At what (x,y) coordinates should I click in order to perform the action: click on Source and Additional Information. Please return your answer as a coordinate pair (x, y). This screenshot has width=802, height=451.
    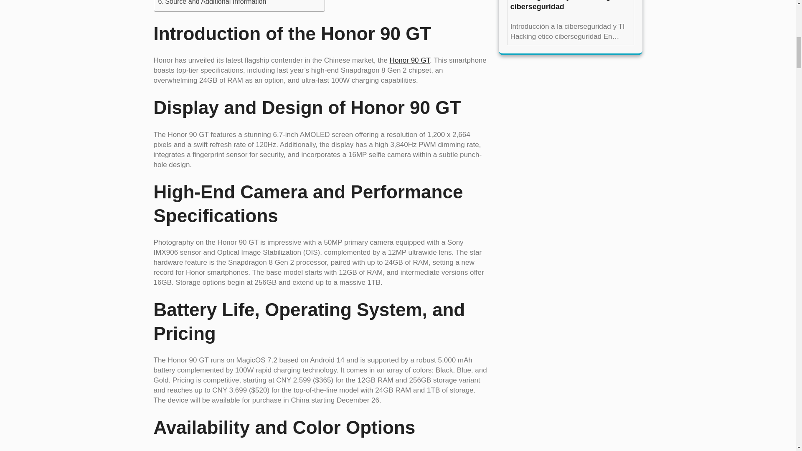
    Looking at the image, I should click on (212, 3).